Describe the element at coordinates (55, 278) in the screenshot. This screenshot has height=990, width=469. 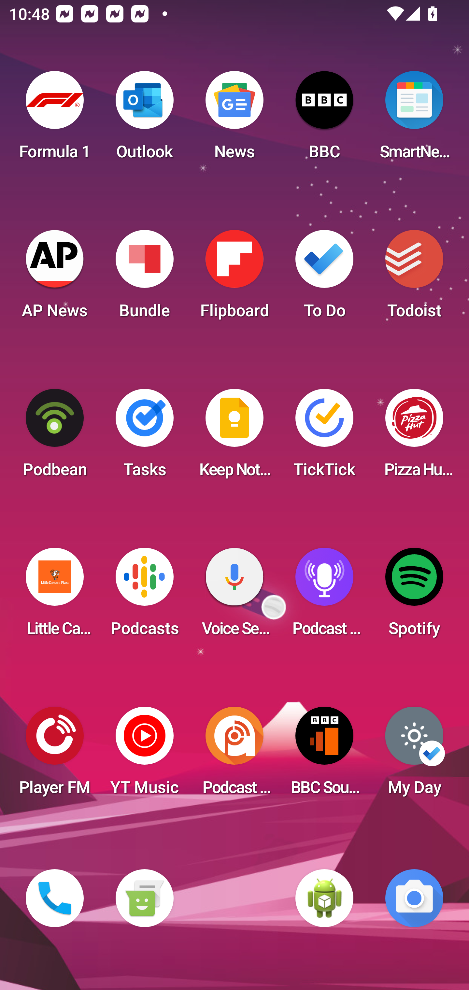
I see `AP News` at that location.